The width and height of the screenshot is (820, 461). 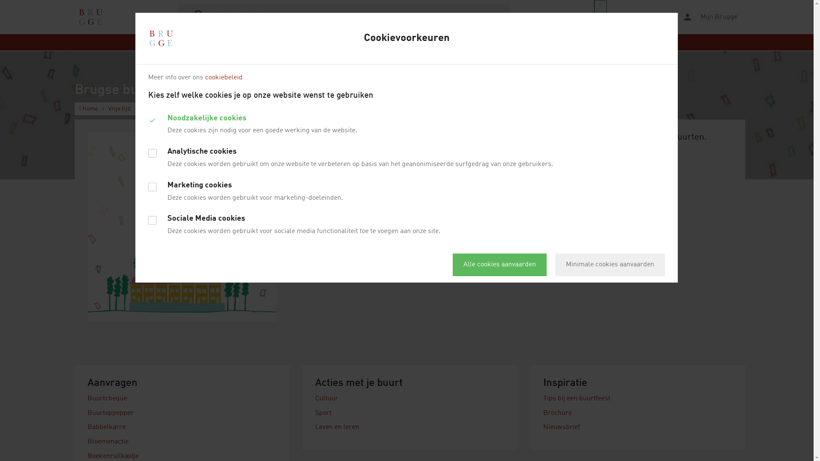 What do you see at coordinates (610, 265) in the screenshot?
I see `Minimale cookies aanvaarden` at bounding box center [610, 265].